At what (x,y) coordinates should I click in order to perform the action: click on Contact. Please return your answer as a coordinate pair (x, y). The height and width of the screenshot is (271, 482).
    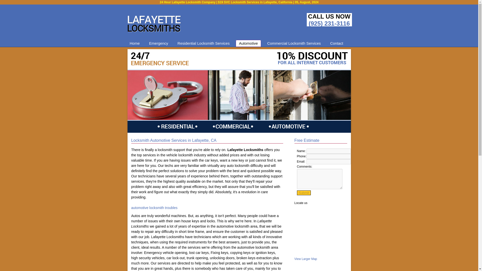
    Looking at the image, I should click on (336, 43).